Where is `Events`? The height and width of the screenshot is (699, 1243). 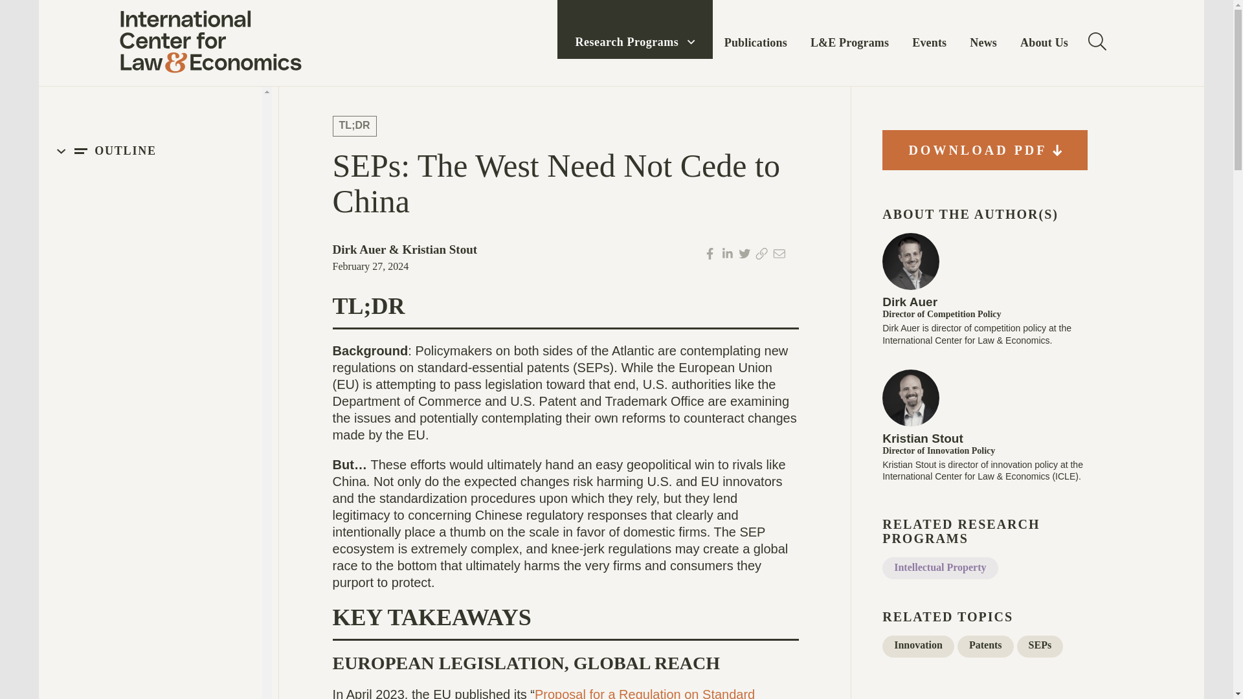
Events is located at coordinates (929, 29).